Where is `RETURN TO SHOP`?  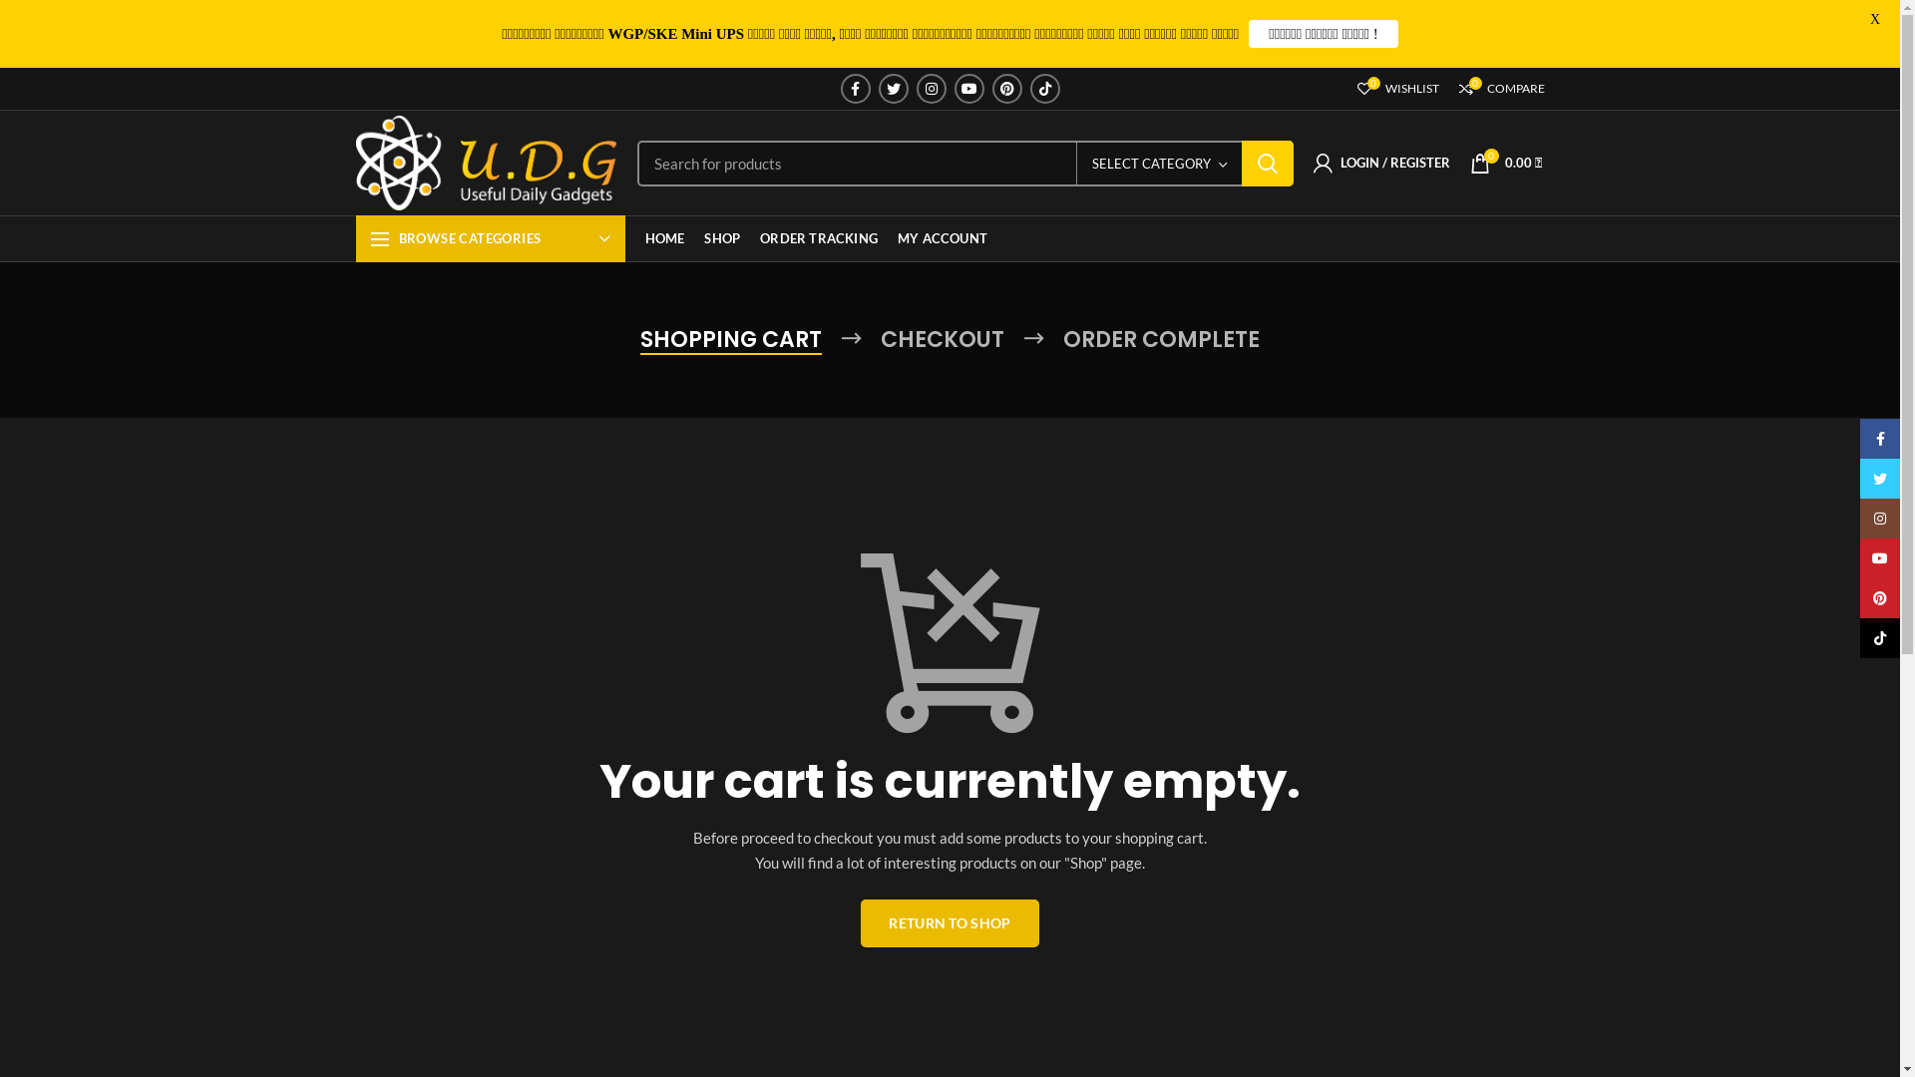 RETURN TO SHOP is located at coordinates (950, 923).